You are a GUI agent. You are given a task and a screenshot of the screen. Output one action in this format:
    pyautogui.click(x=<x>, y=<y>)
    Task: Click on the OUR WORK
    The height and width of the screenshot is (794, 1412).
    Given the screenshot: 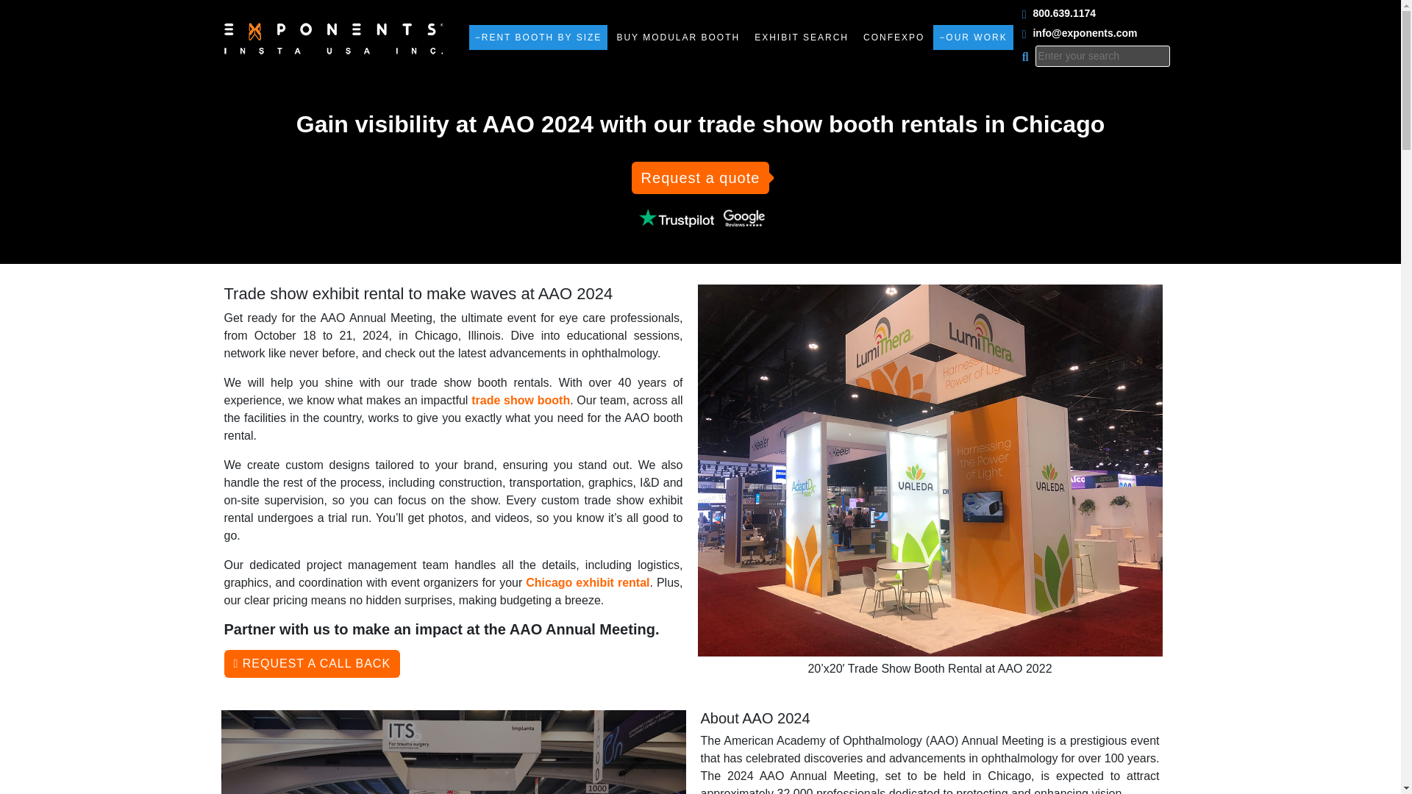 What is the action you would take?
    pyautogui.click(x=972, y=37)
    